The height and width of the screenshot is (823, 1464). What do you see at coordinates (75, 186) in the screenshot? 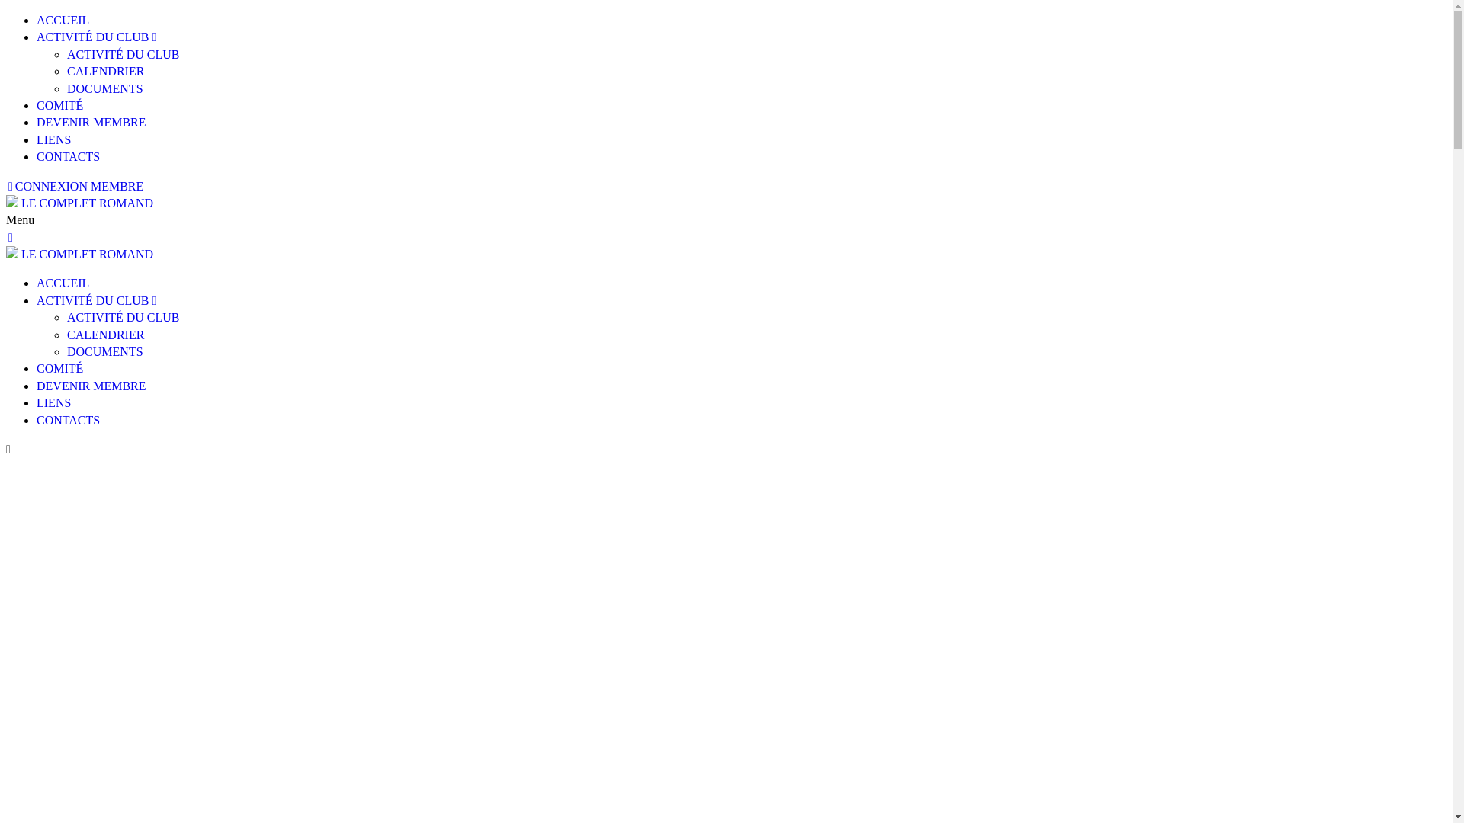
I see `CONNEXION MEMBRE` at bounding box center [75, 186].